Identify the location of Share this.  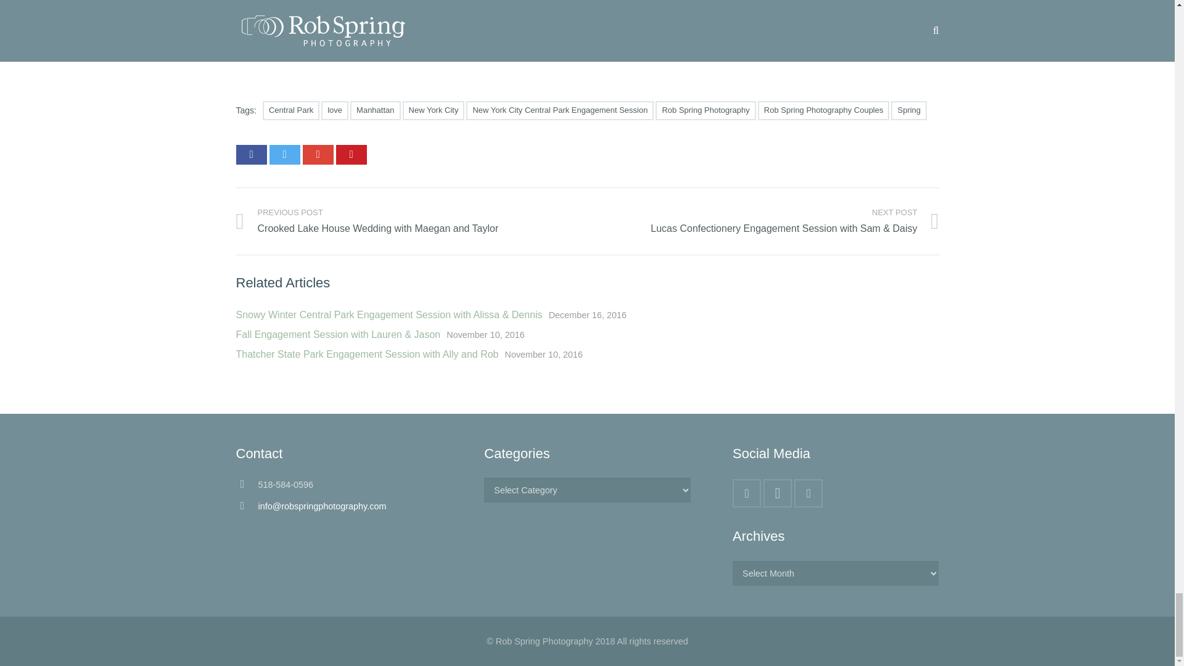
(251, 154).